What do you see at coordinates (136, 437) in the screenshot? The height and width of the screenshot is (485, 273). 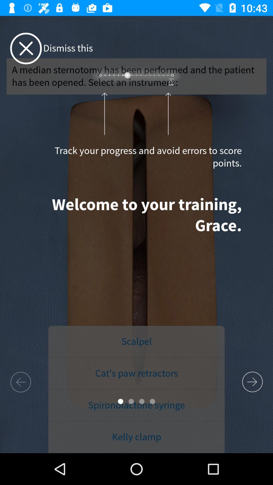 I see `open the icon below spironolactone syringe item` at bounding box center [136, 437].